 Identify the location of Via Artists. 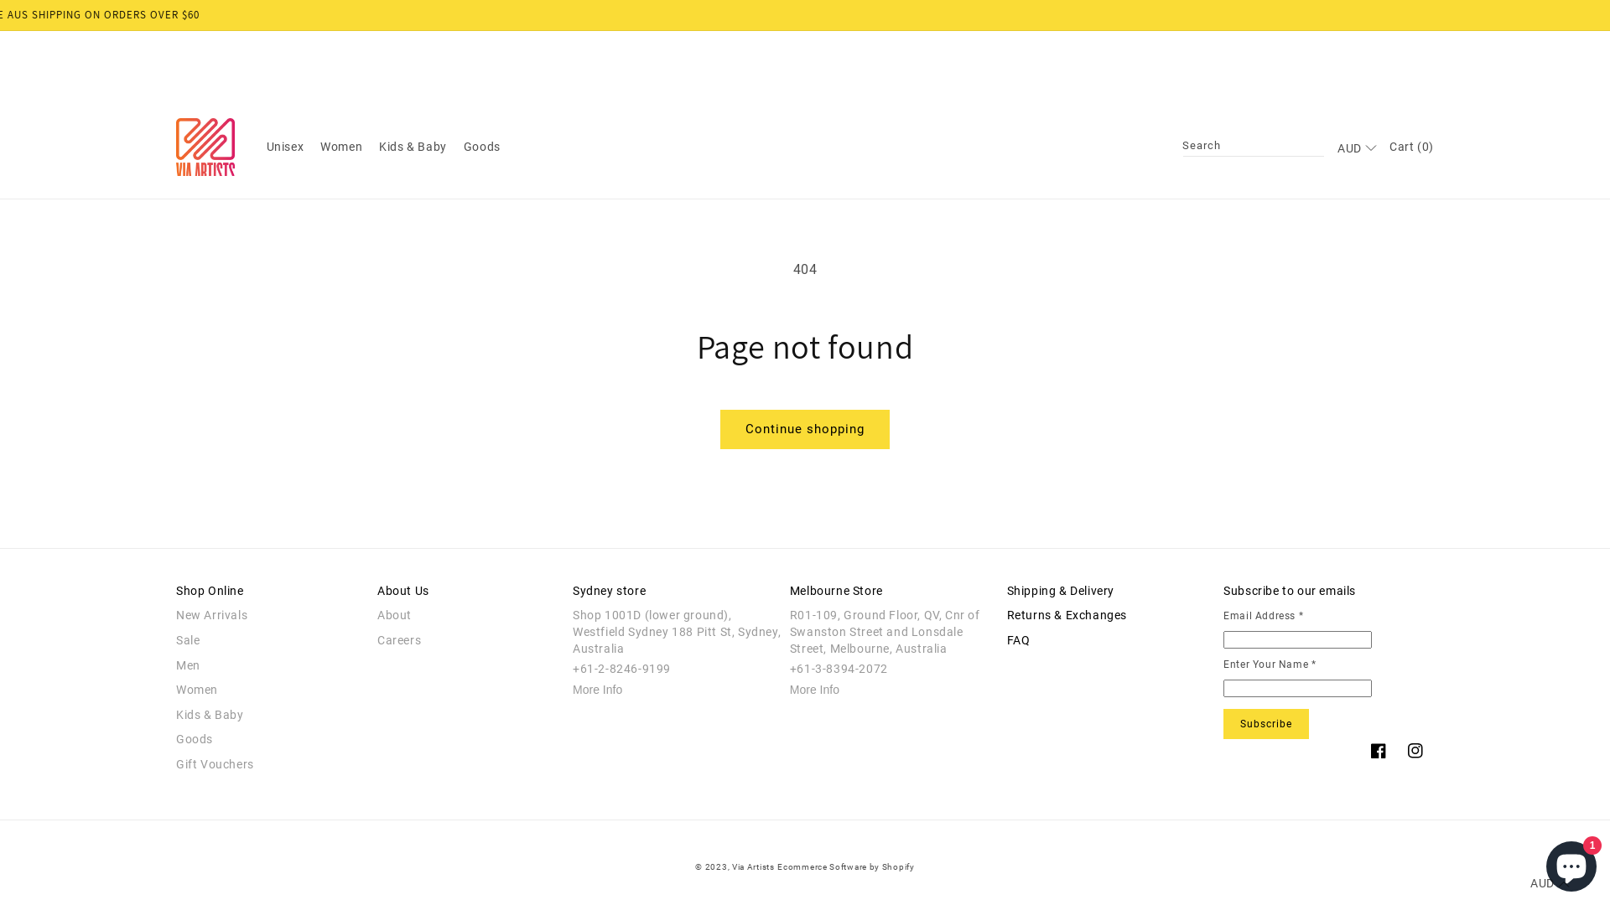
(753, 866).